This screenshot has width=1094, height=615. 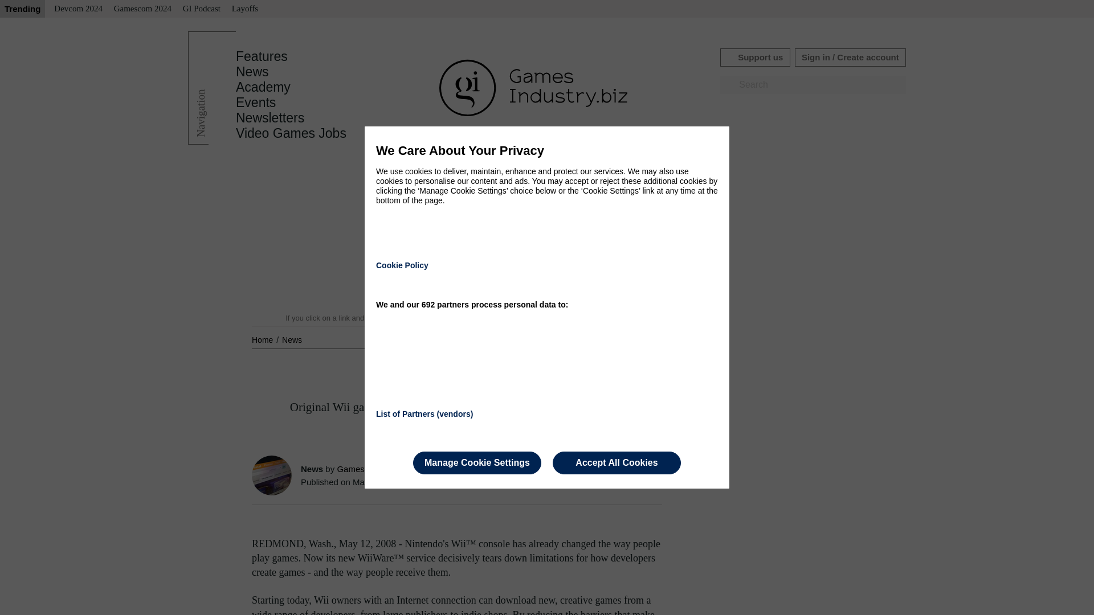 What do you see at coordinates (587, 318) in the screenshot?
I see `Read our editorial policy` at bounding box center [587, 318].